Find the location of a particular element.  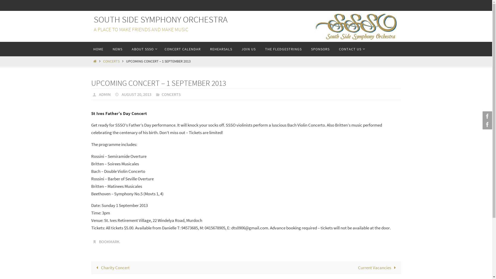

Categories is located at coordinates (159, 94).